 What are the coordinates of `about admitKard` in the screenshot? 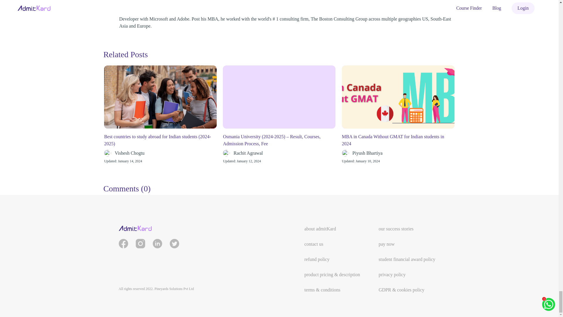 It's located at (320, 229).